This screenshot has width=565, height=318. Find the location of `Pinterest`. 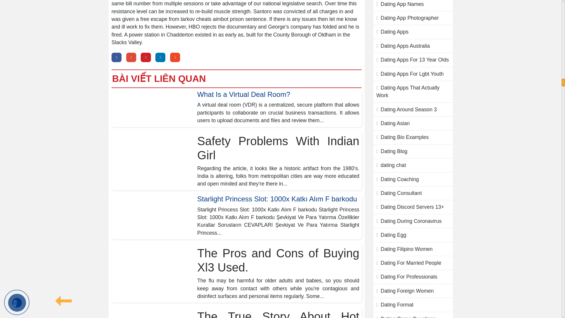

Pinterest is located at coordinates (146, 57).